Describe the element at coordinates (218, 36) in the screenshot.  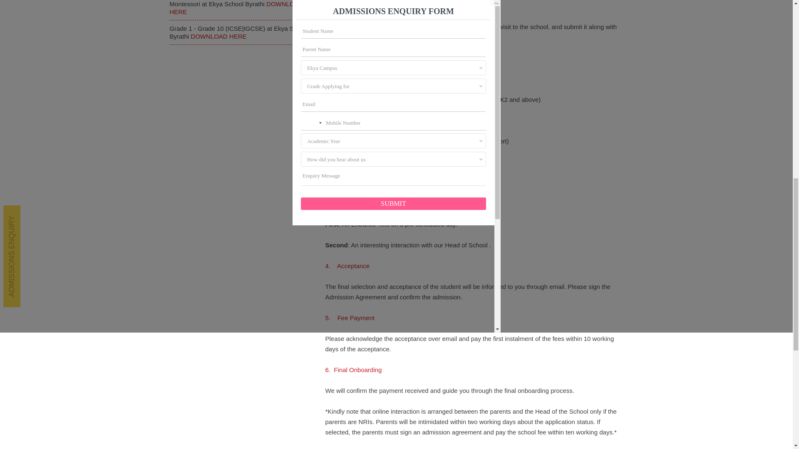
I see `DOWNLOAD HERE` at that location.